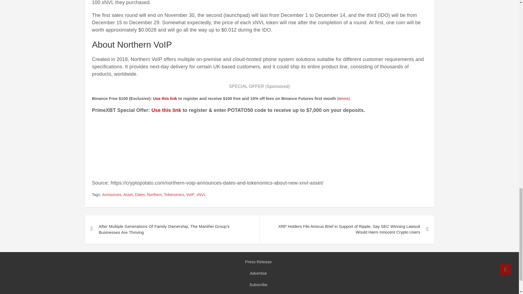  Describe the element at coordinates (174, 195) in the screenshot. I see `Tokenomics` at that location.